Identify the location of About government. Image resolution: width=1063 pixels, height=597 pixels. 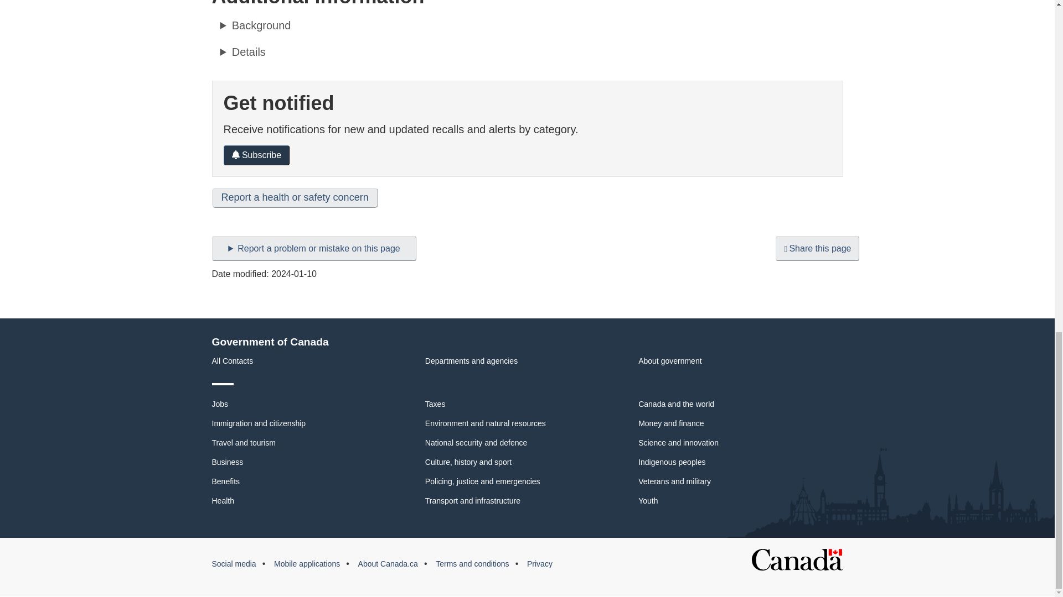
(670, 360).